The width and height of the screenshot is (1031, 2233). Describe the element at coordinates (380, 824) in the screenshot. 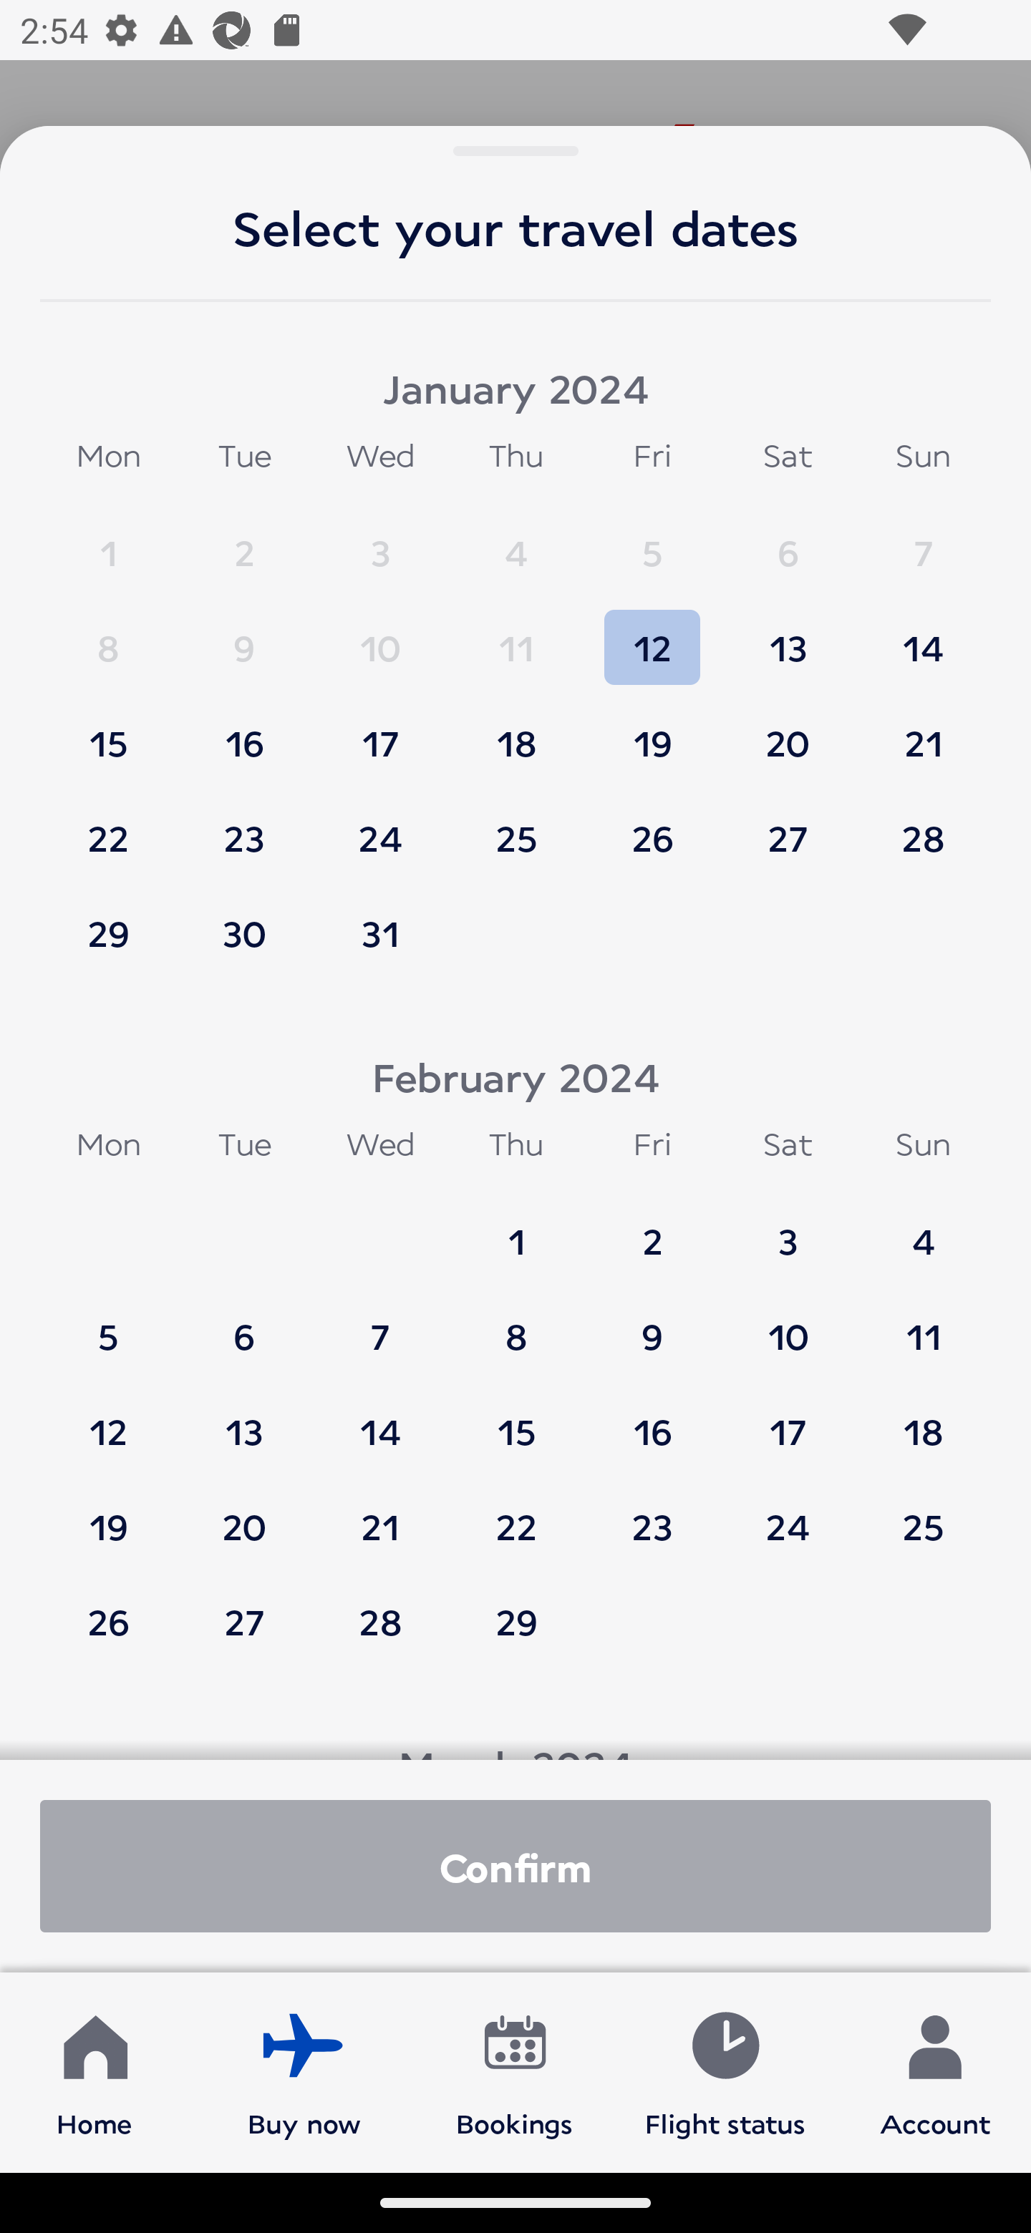

I see `24` at that location.